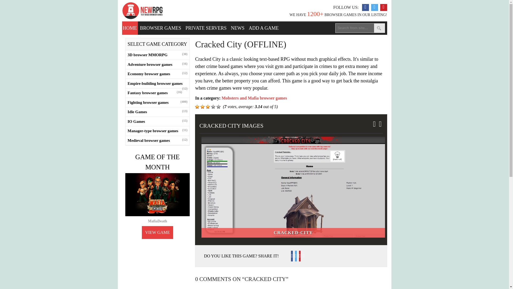  I want to click on 7 votes, average: 3.14 out of 5, so click(213, 107).